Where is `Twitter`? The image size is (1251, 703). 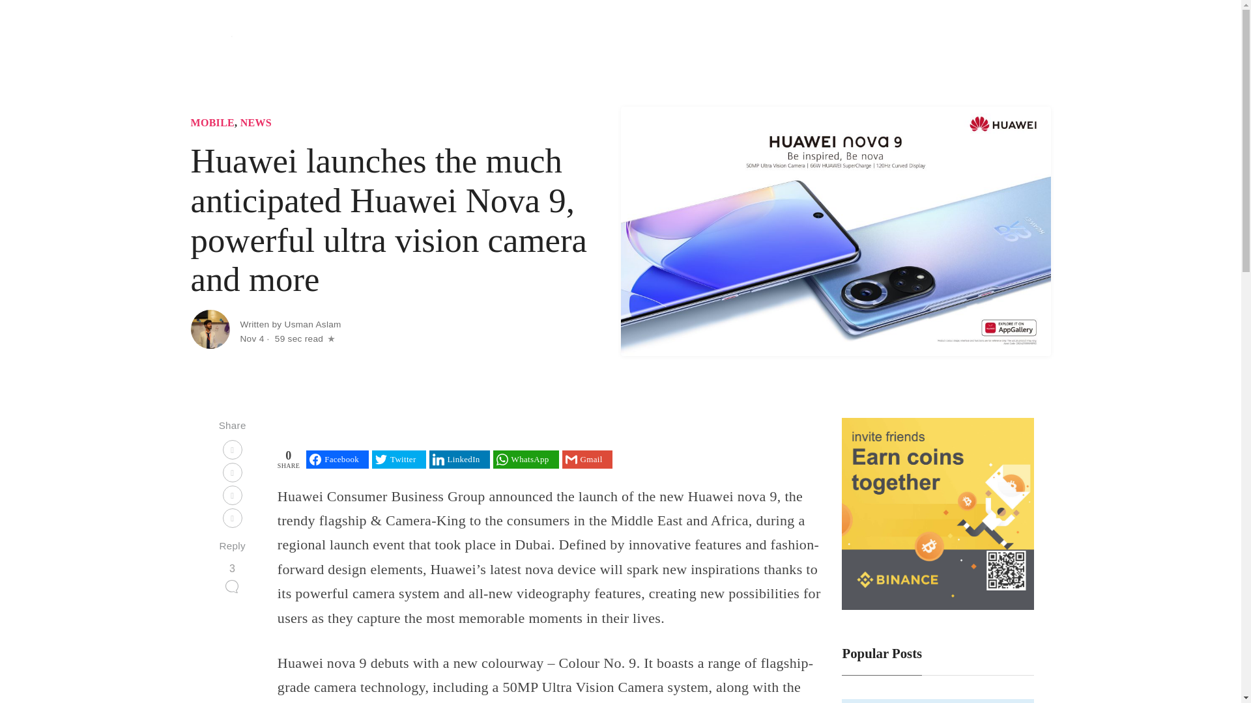 Twitter is located at coordinates (398, 460).